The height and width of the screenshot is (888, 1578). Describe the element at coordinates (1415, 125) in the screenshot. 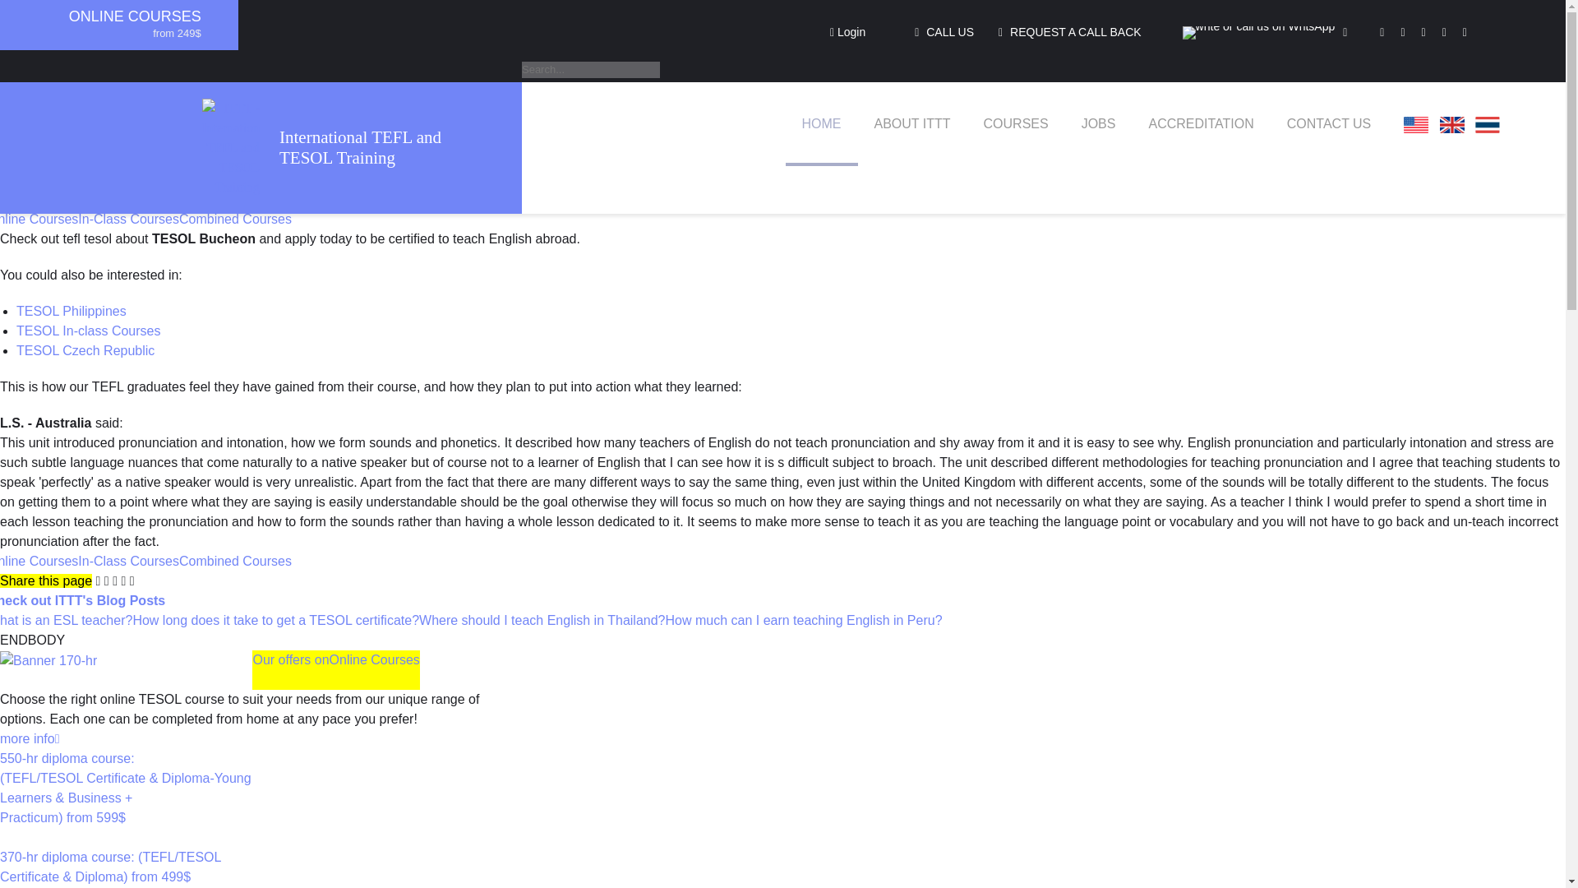

I see `USA Office` at that location.